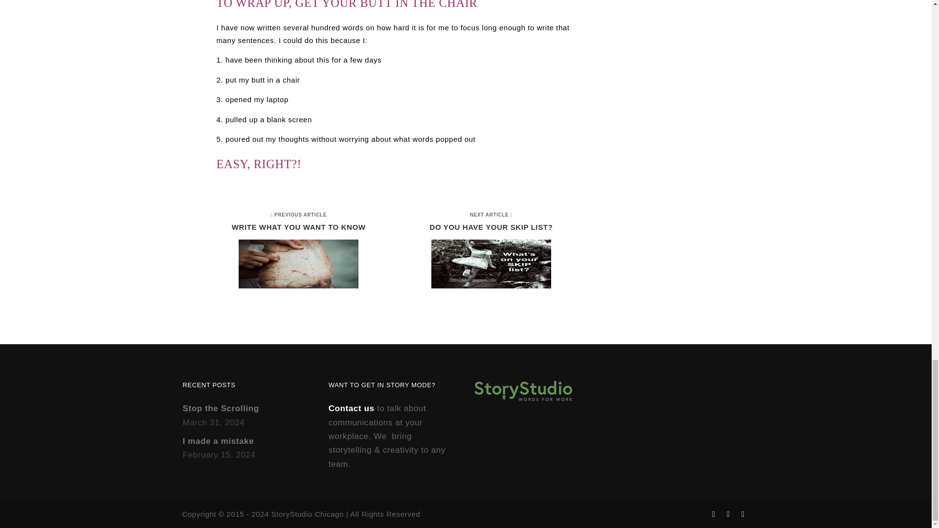  Describe the element at coordinates (219, 441) in the screenshot. I see `Instagram` at that location.